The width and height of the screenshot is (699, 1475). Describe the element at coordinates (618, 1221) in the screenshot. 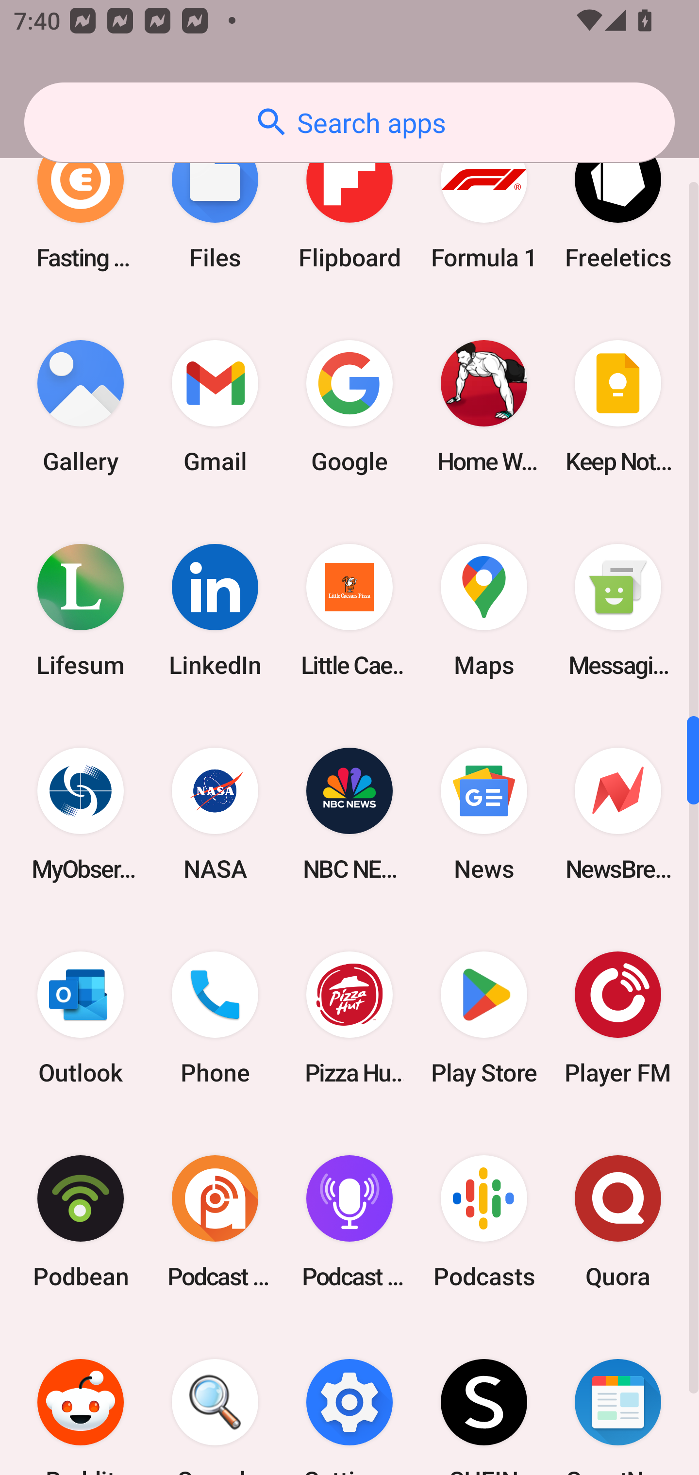

I see `Quora` at that location.